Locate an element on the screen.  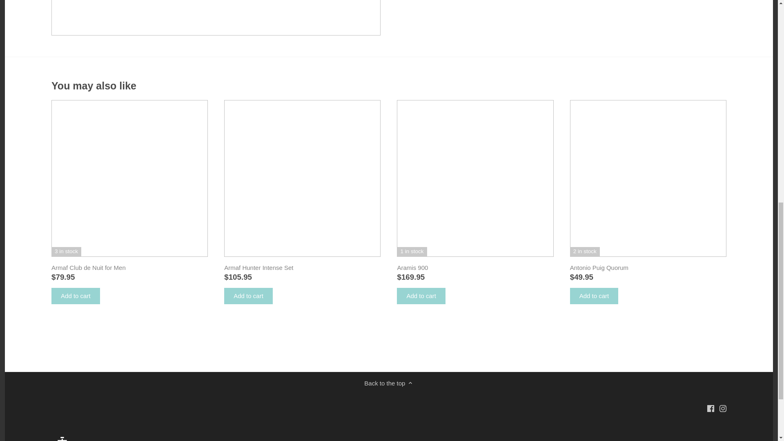
Facebook is located at coordinates (710, 408).